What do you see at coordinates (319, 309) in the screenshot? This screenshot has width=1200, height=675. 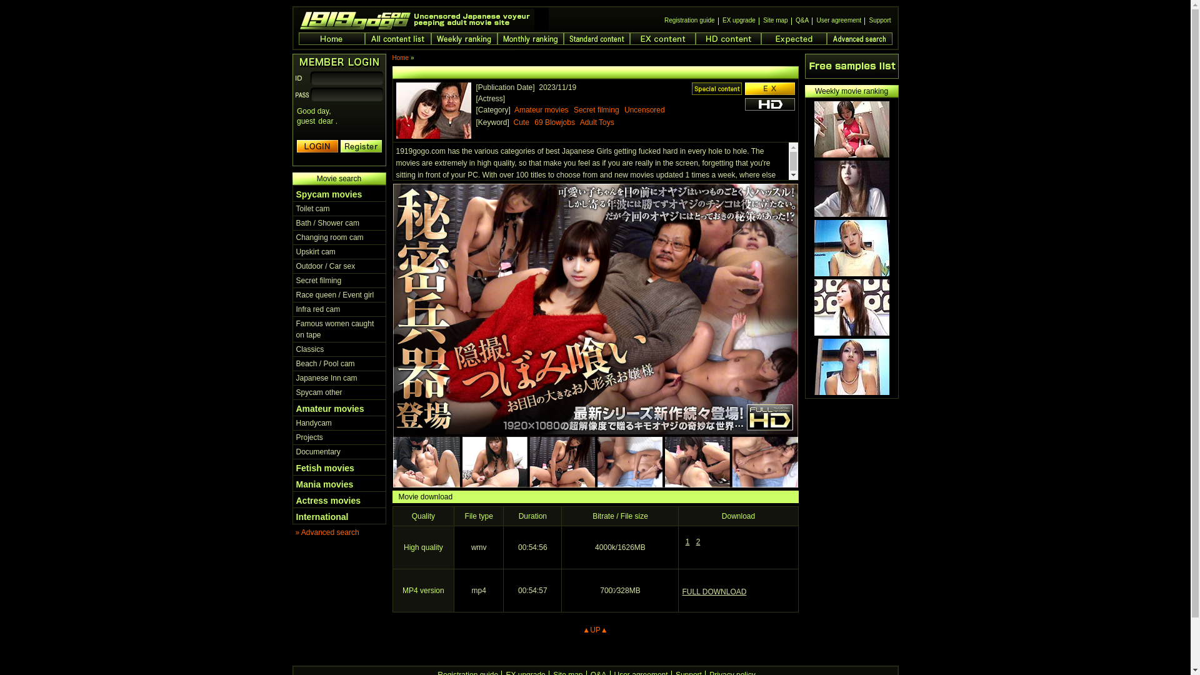 I see `Infra red cam` at bounding box center [319, 309].